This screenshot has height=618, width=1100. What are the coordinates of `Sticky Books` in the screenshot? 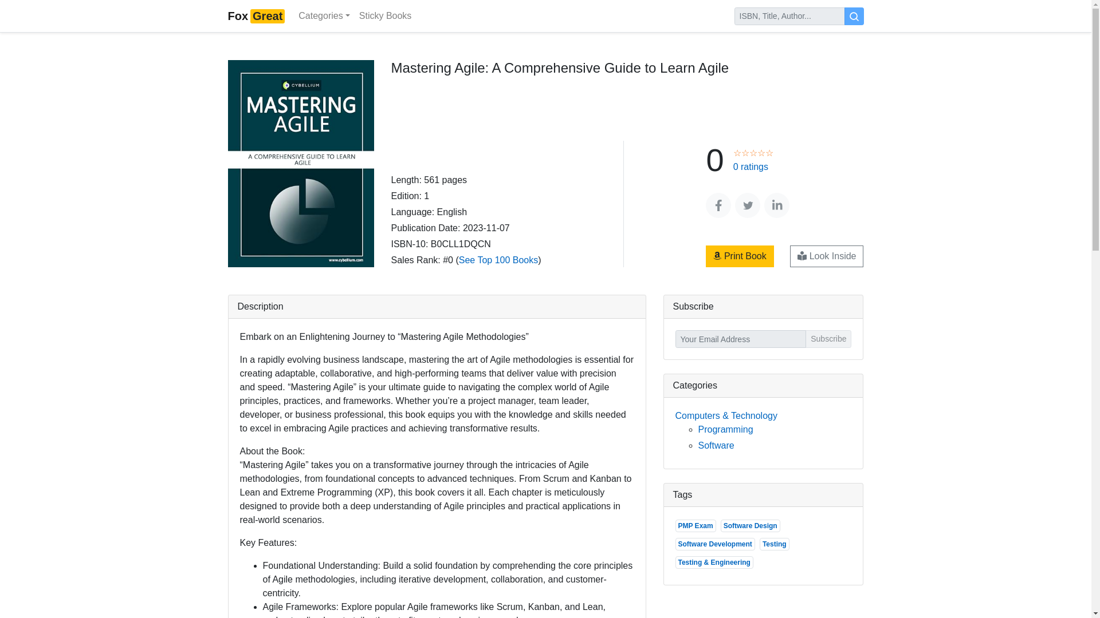 It's located at (385, 15).